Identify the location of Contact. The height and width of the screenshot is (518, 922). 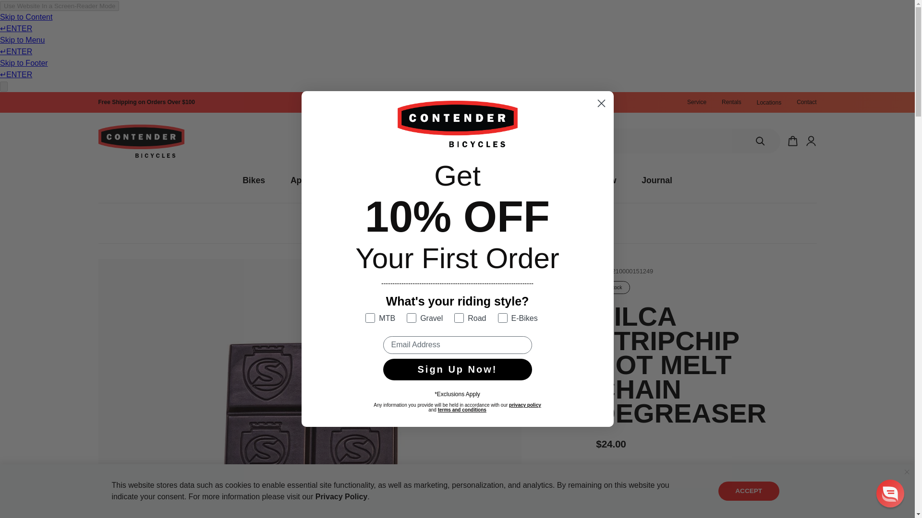
(806, 102).